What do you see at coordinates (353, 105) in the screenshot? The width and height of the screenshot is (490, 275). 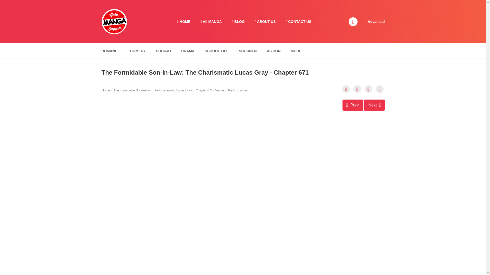 I see `Chapter 670` at bounding box center [353, 105].